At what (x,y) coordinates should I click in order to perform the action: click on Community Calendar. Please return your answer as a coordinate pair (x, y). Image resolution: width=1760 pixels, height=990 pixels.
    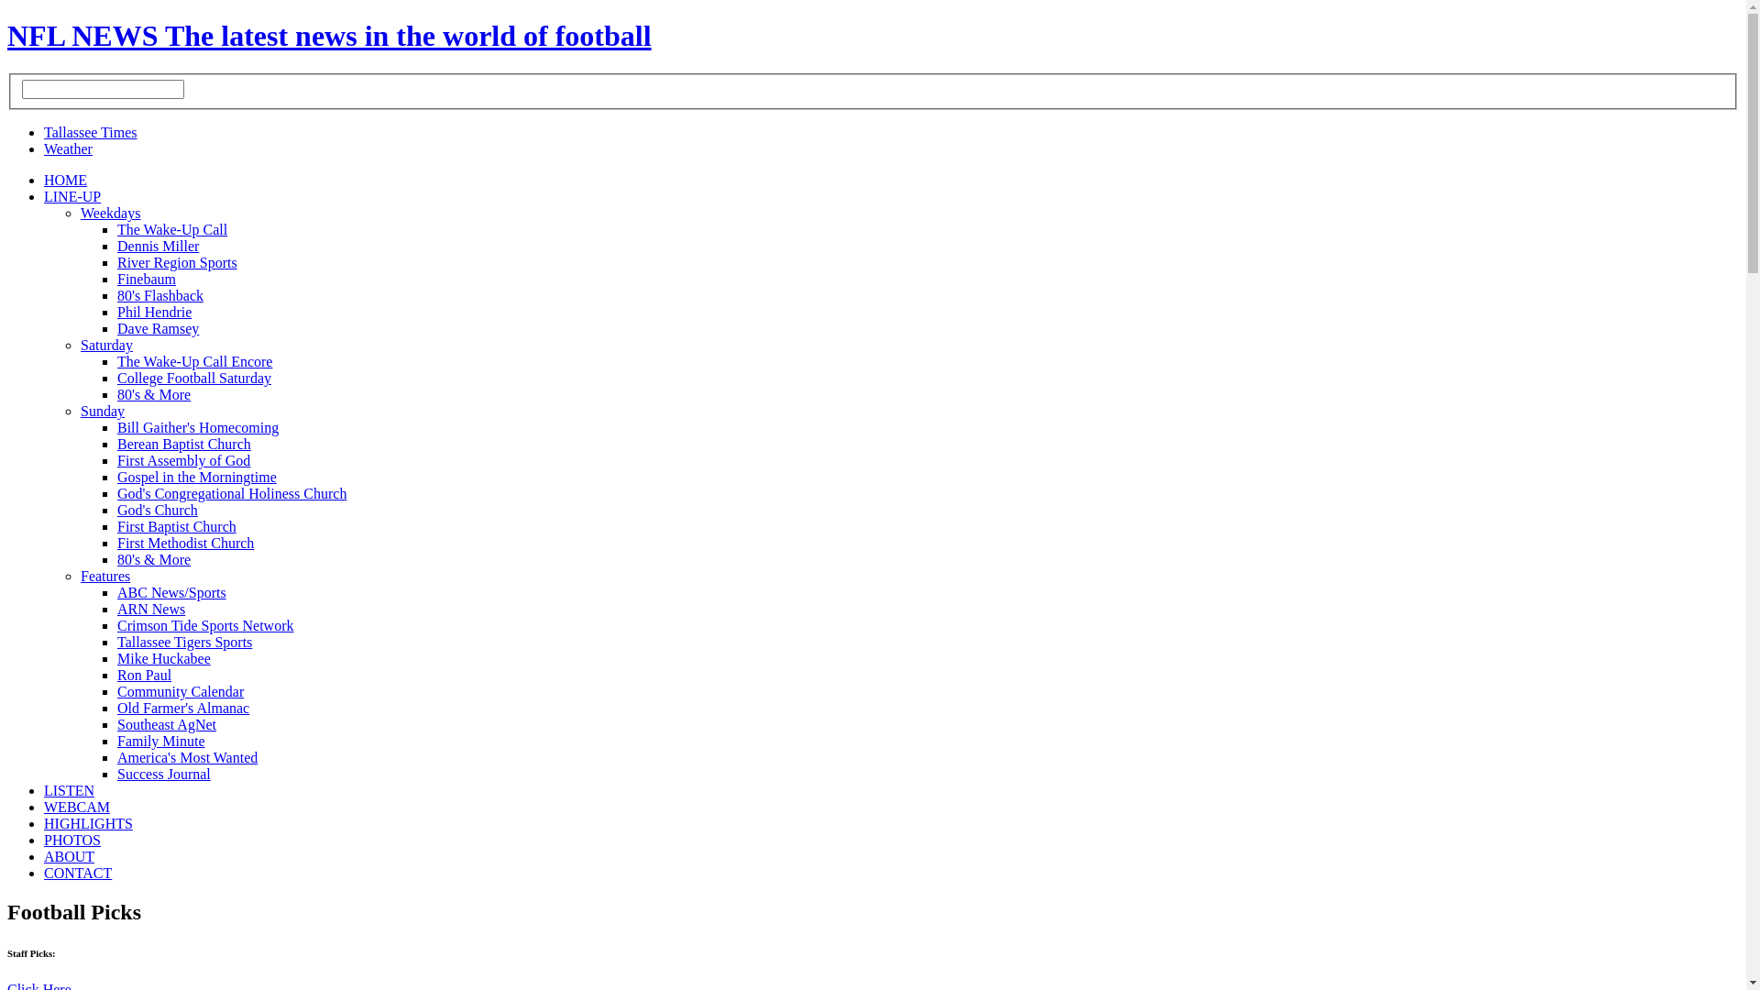
    Looking at the image, I should click on (181, 691).